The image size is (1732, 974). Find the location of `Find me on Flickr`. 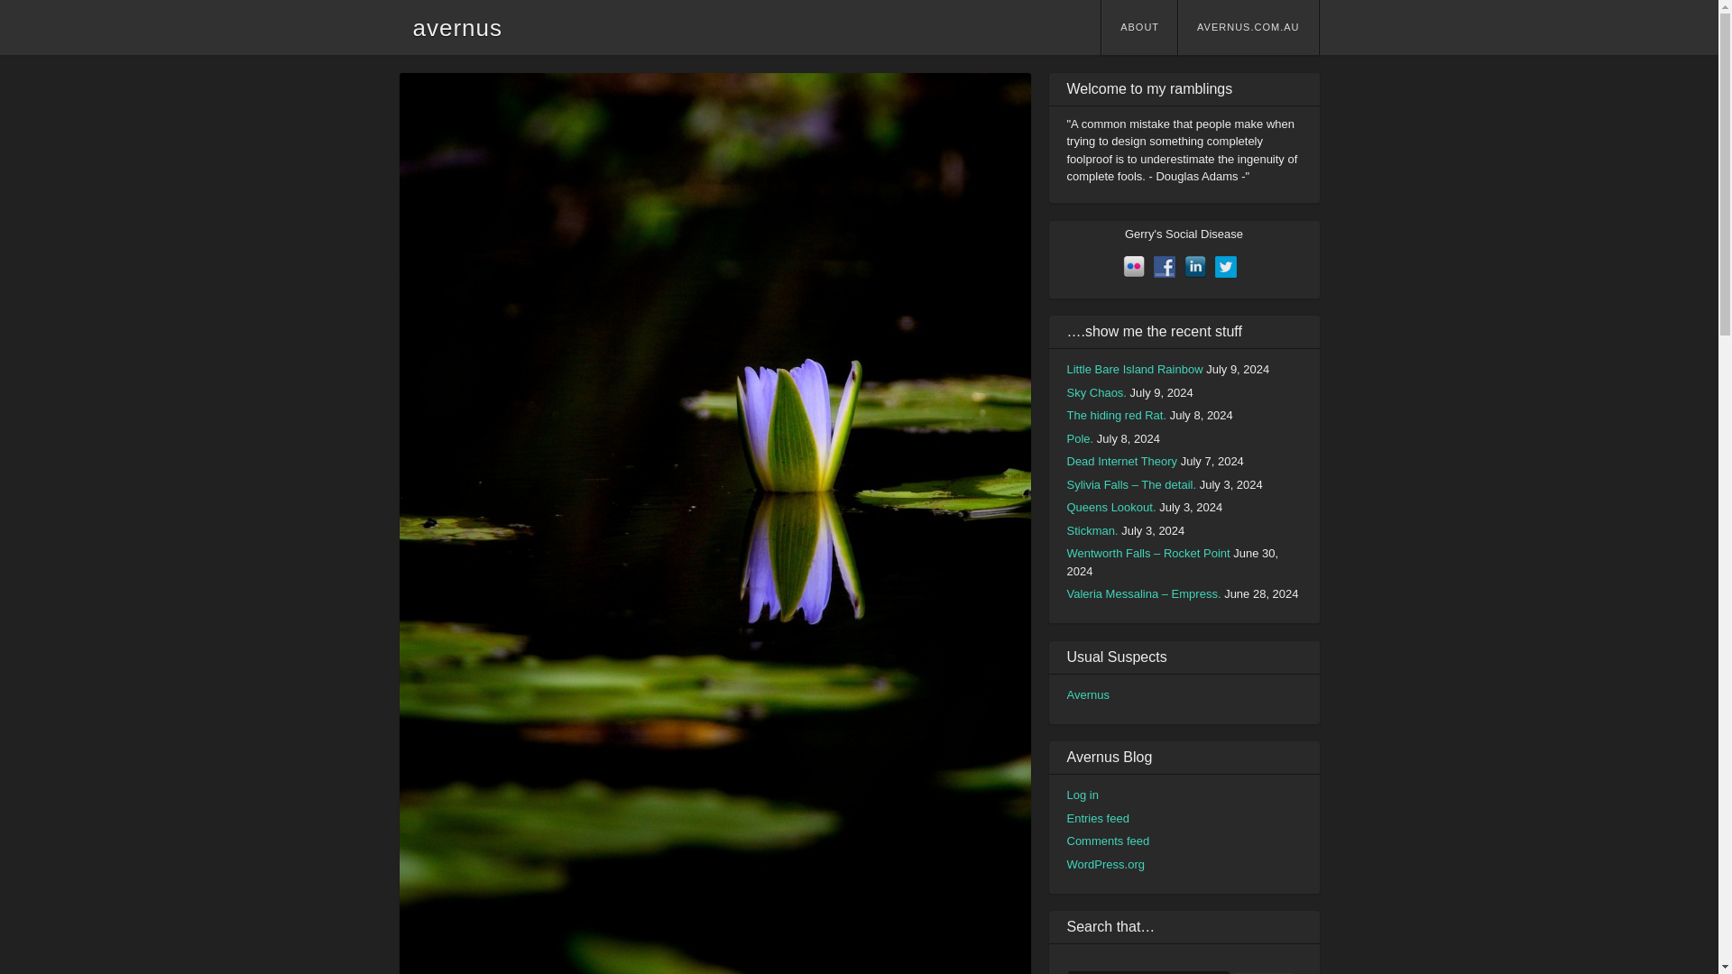

Find me on Flickr is located at coordinates (1133, 267).